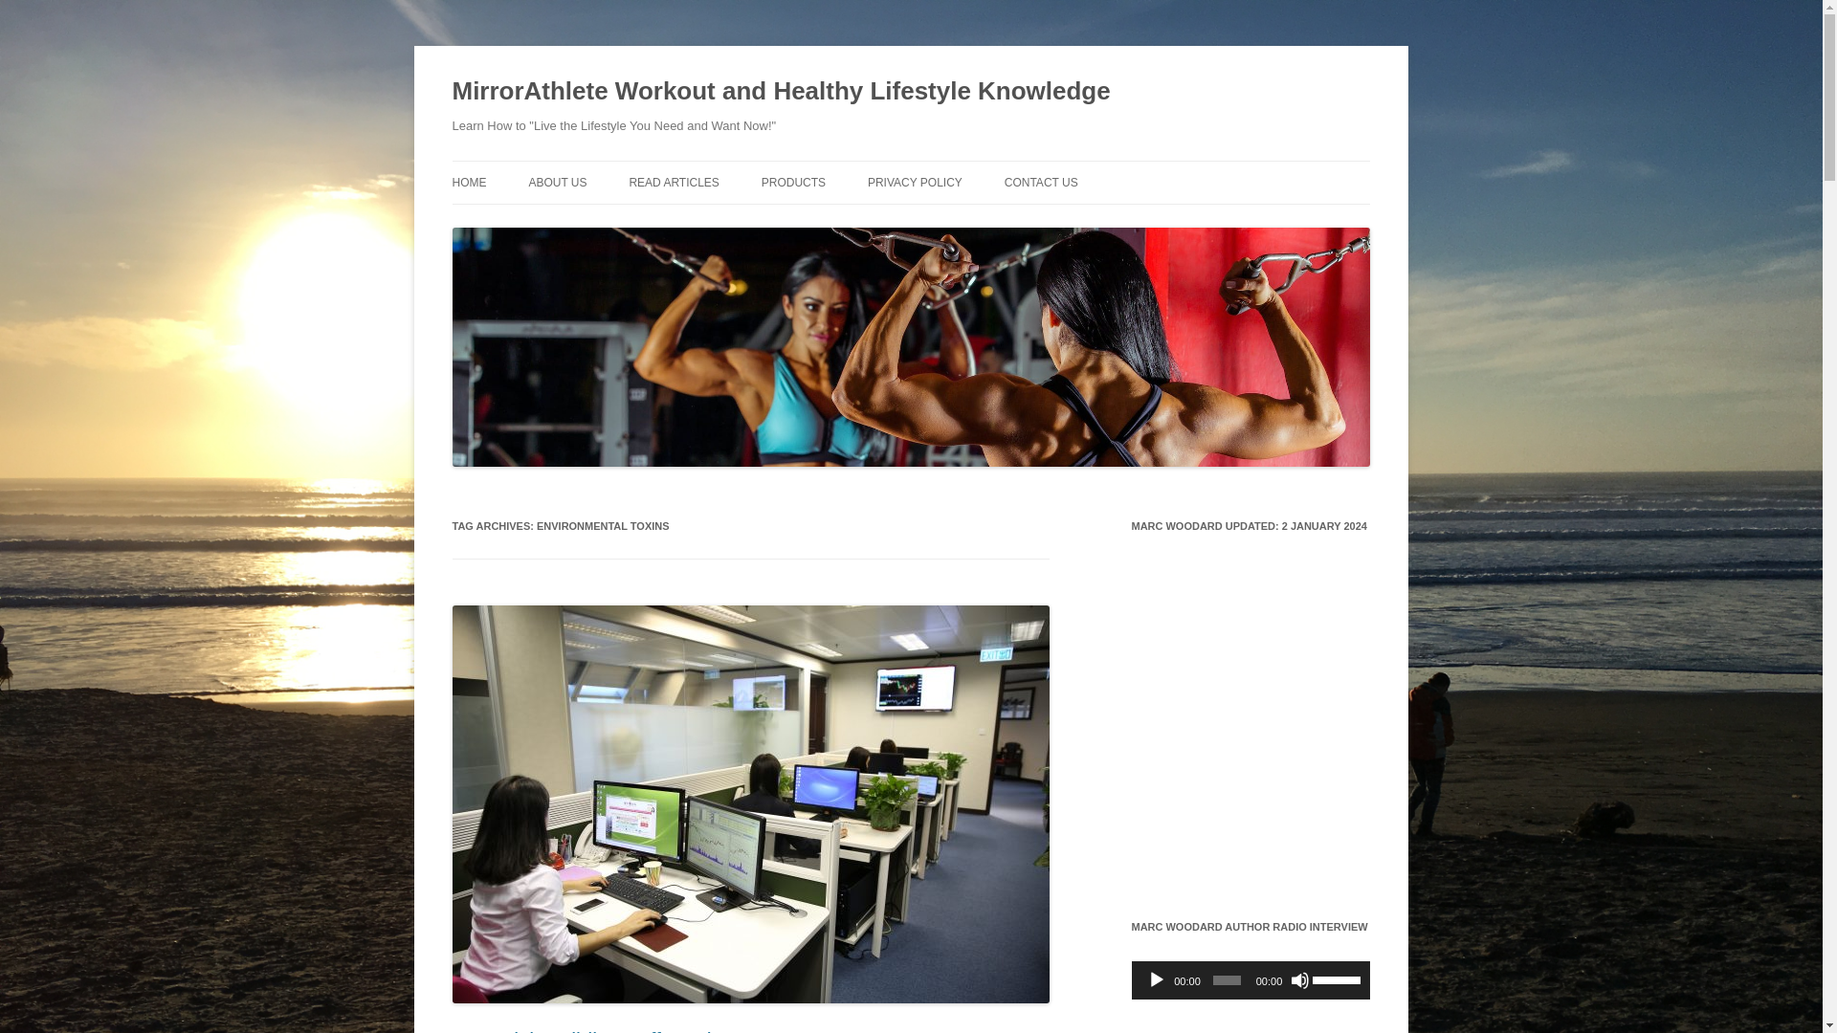  Describe the element at coordinates (723, 222) in the screenshot. I see `SUBMIT ARTICLES` at that location.